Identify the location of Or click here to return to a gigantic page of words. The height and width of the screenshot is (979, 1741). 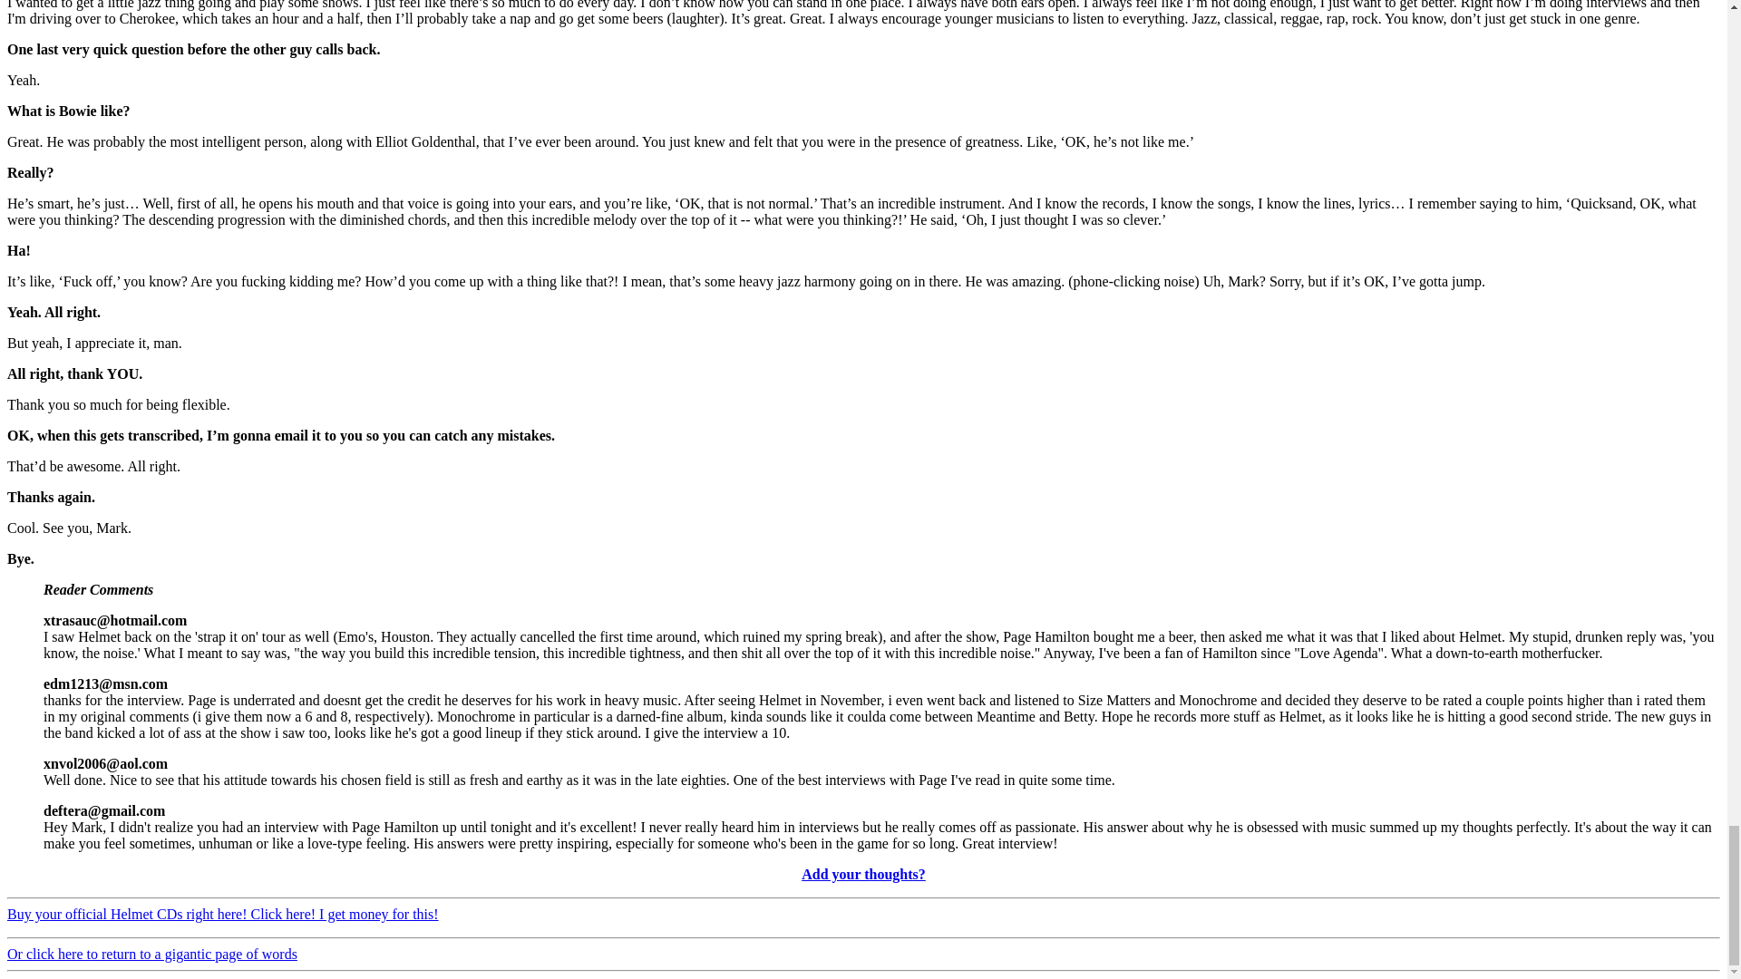
(152, 954).